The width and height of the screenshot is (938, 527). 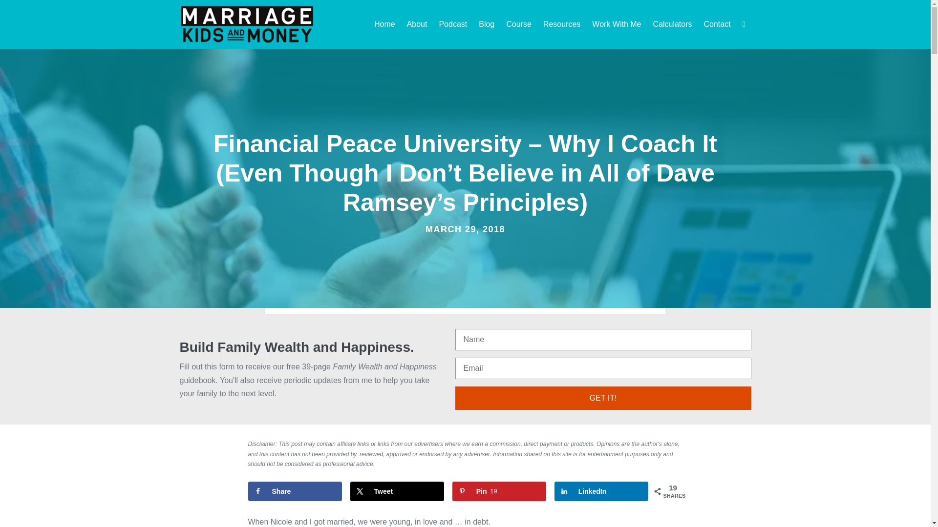 I want to click on Save to Pinterest, so click(x=499, y=491).